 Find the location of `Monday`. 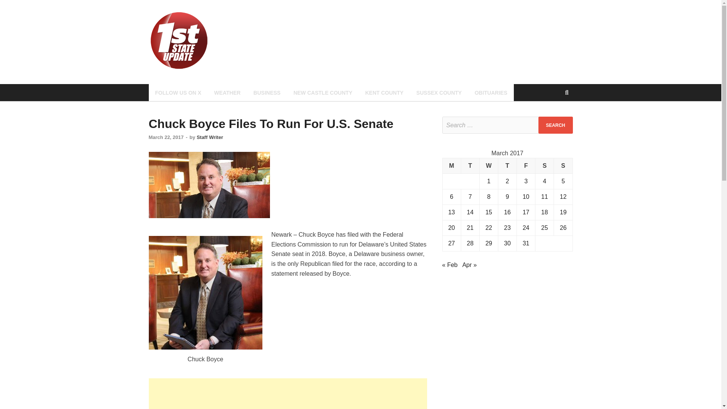

Monday is located at coordinates (451, 166).